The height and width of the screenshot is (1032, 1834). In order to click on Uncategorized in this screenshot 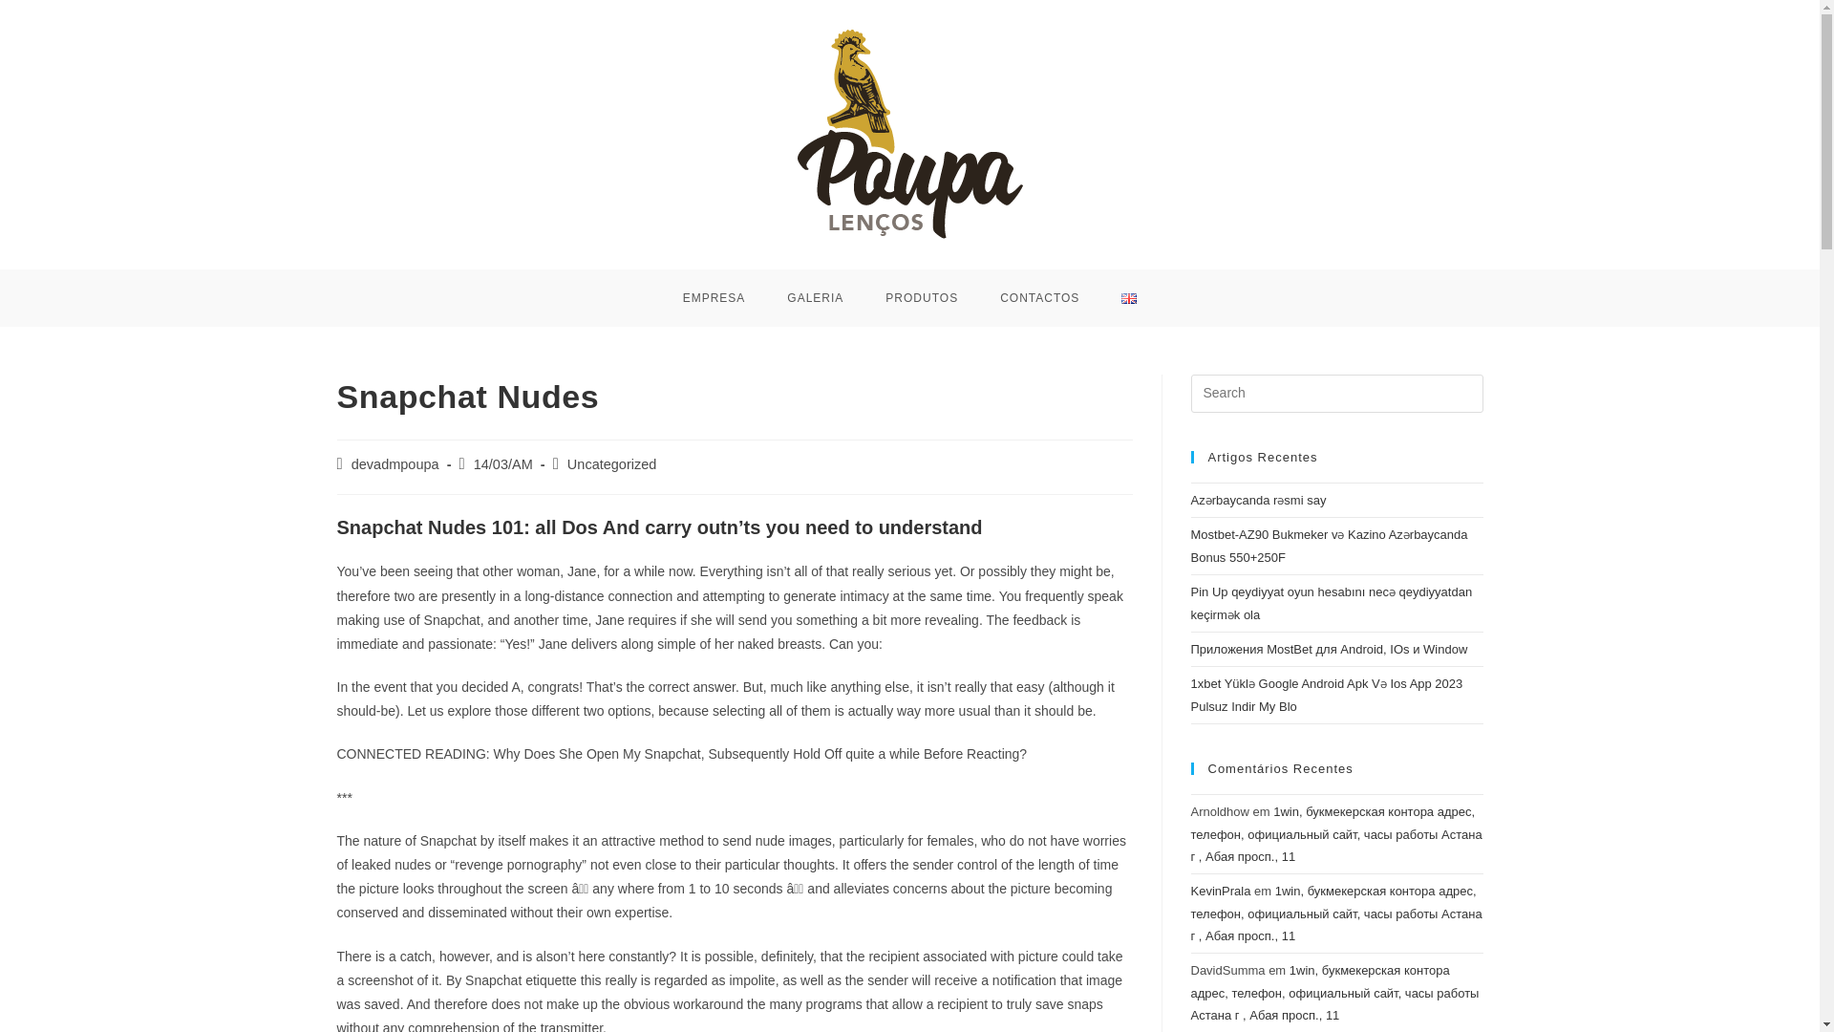, I will do `click(611, 464)`.